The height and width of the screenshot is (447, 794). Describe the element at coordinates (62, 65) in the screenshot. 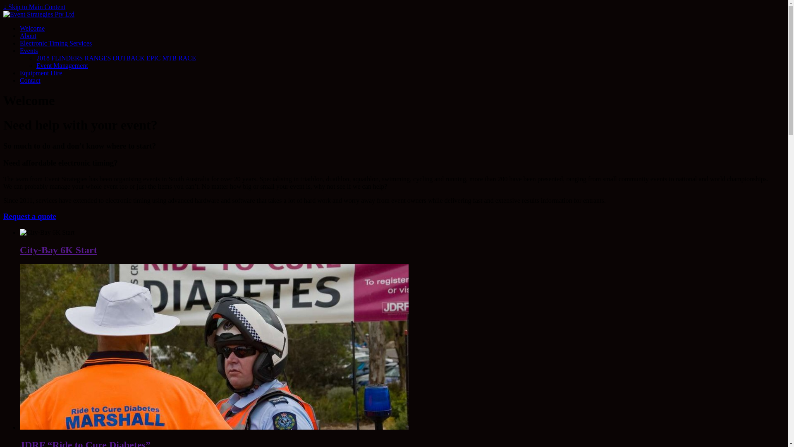

I see `Event Management` at that location.